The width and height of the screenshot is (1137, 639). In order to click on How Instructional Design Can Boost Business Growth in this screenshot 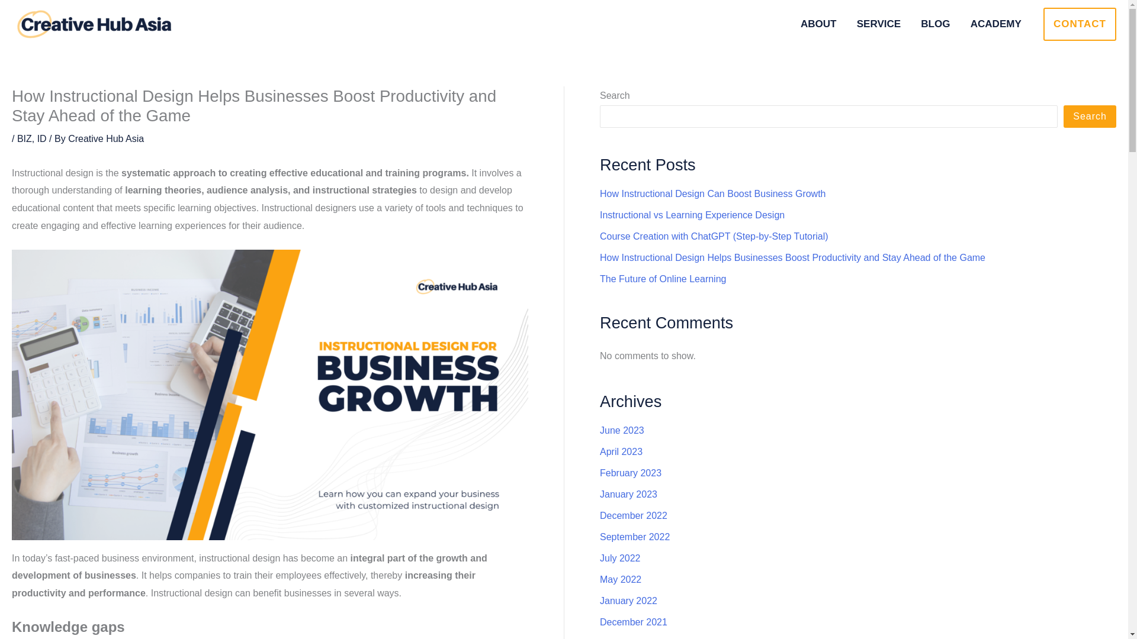, I will do `click(713, 193)`.